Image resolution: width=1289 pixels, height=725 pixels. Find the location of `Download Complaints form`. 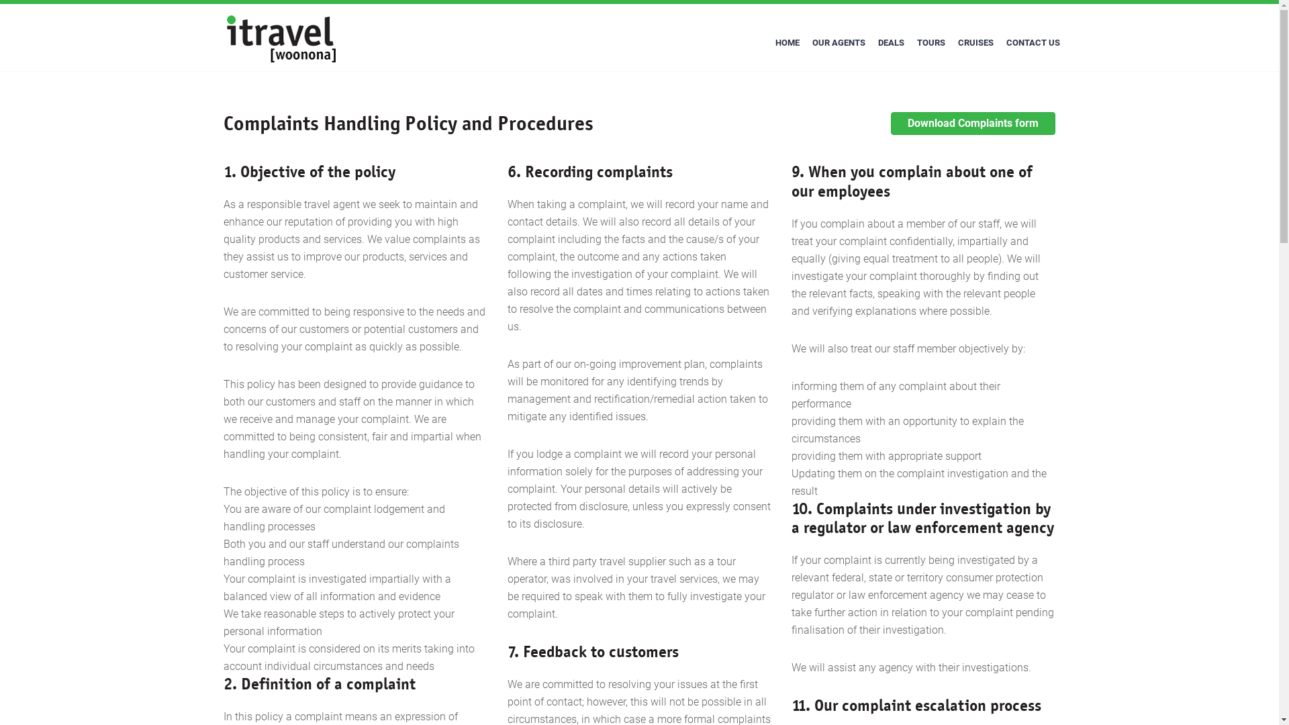

Download Complaints form is located at coordinates (973, 124).